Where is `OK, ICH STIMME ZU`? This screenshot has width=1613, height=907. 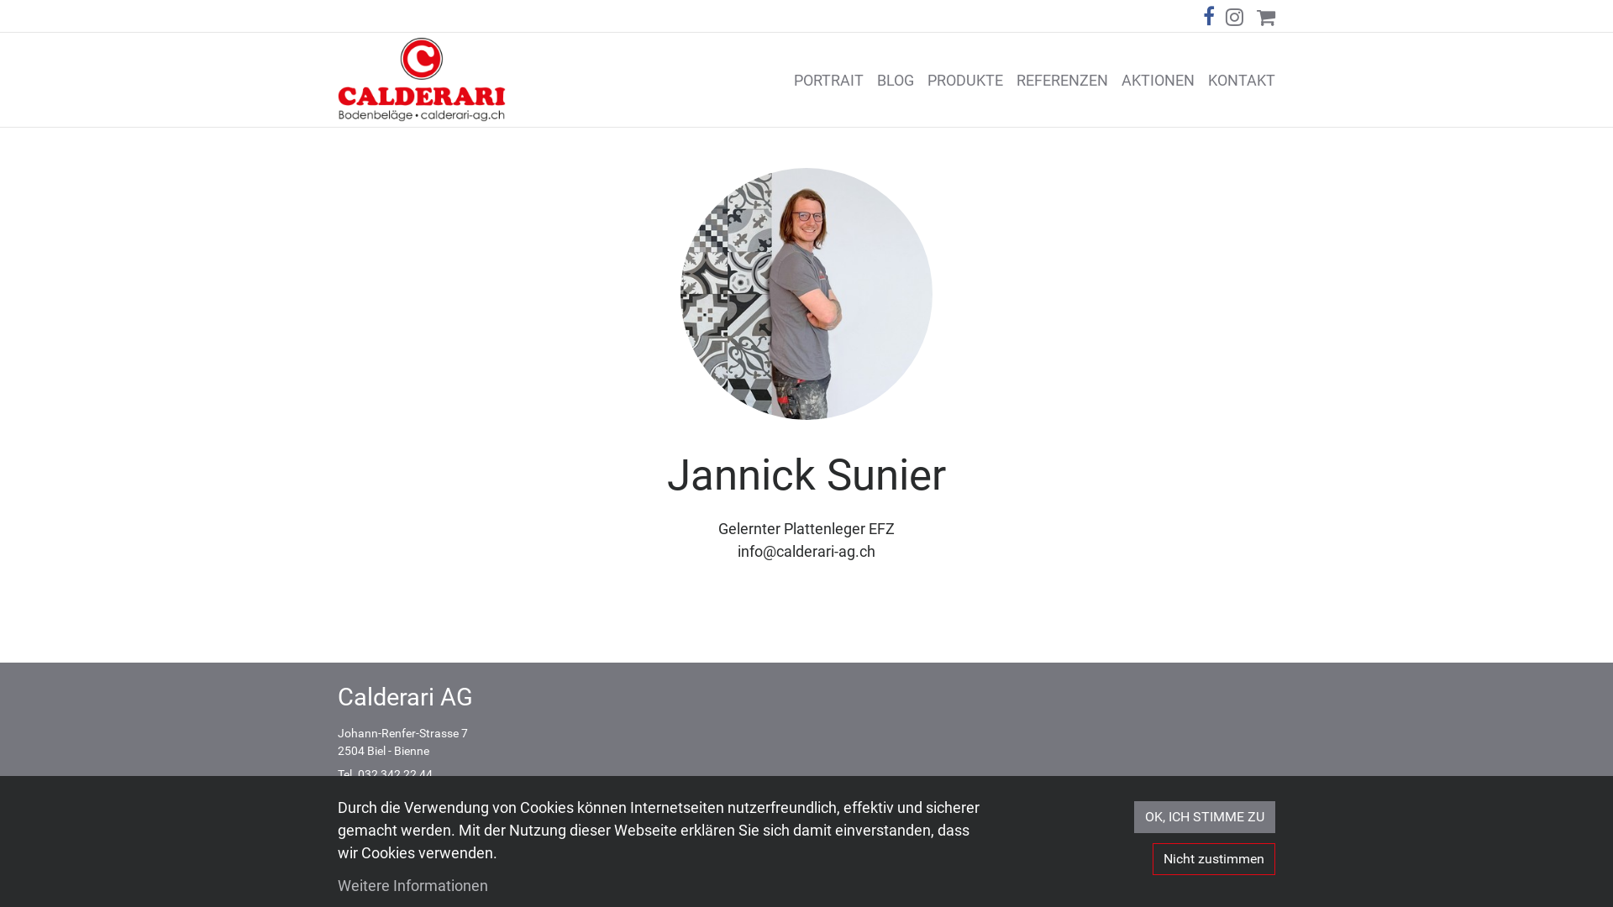
OK, ICH STIMME ZU is located at coordinates (1205, 817).